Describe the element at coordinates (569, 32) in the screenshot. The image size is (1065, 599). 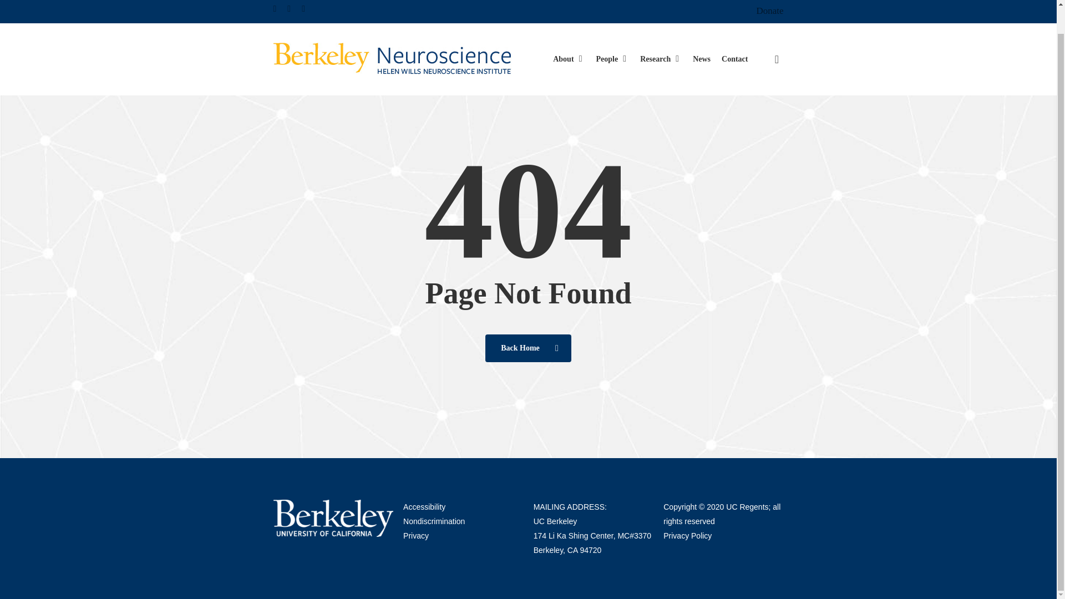
I see `About` at that location.